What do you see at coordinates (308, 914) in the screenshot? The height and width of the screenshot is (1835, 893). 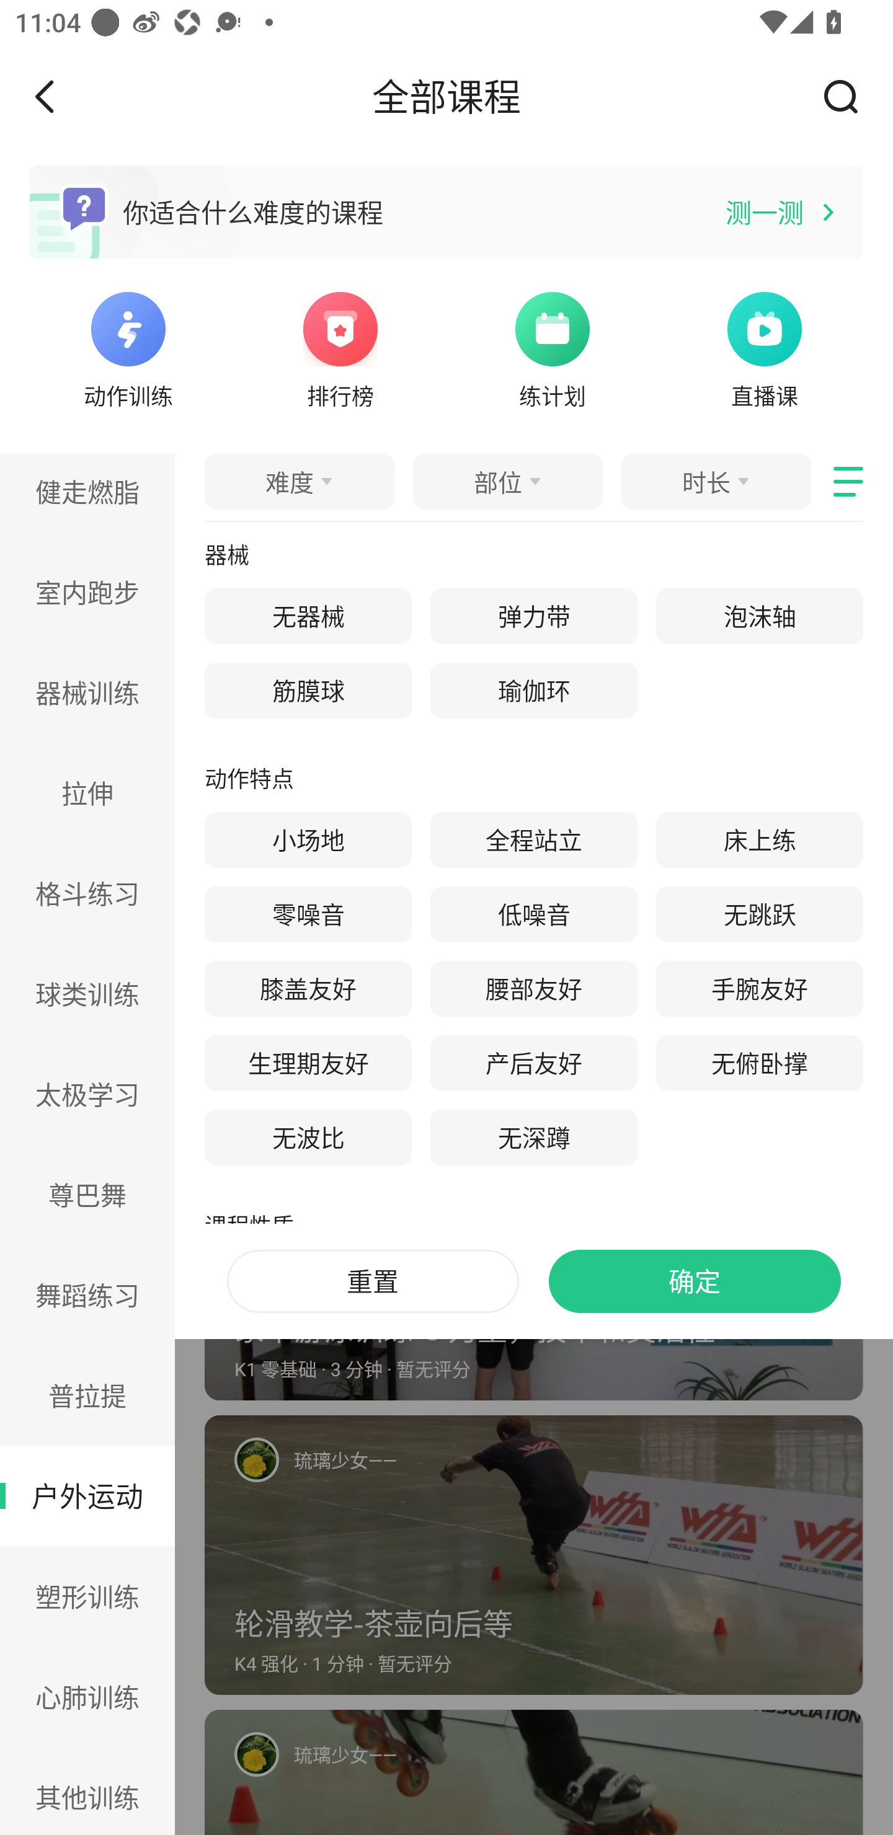 I see `零噪音` at bounding box center [308, 914].